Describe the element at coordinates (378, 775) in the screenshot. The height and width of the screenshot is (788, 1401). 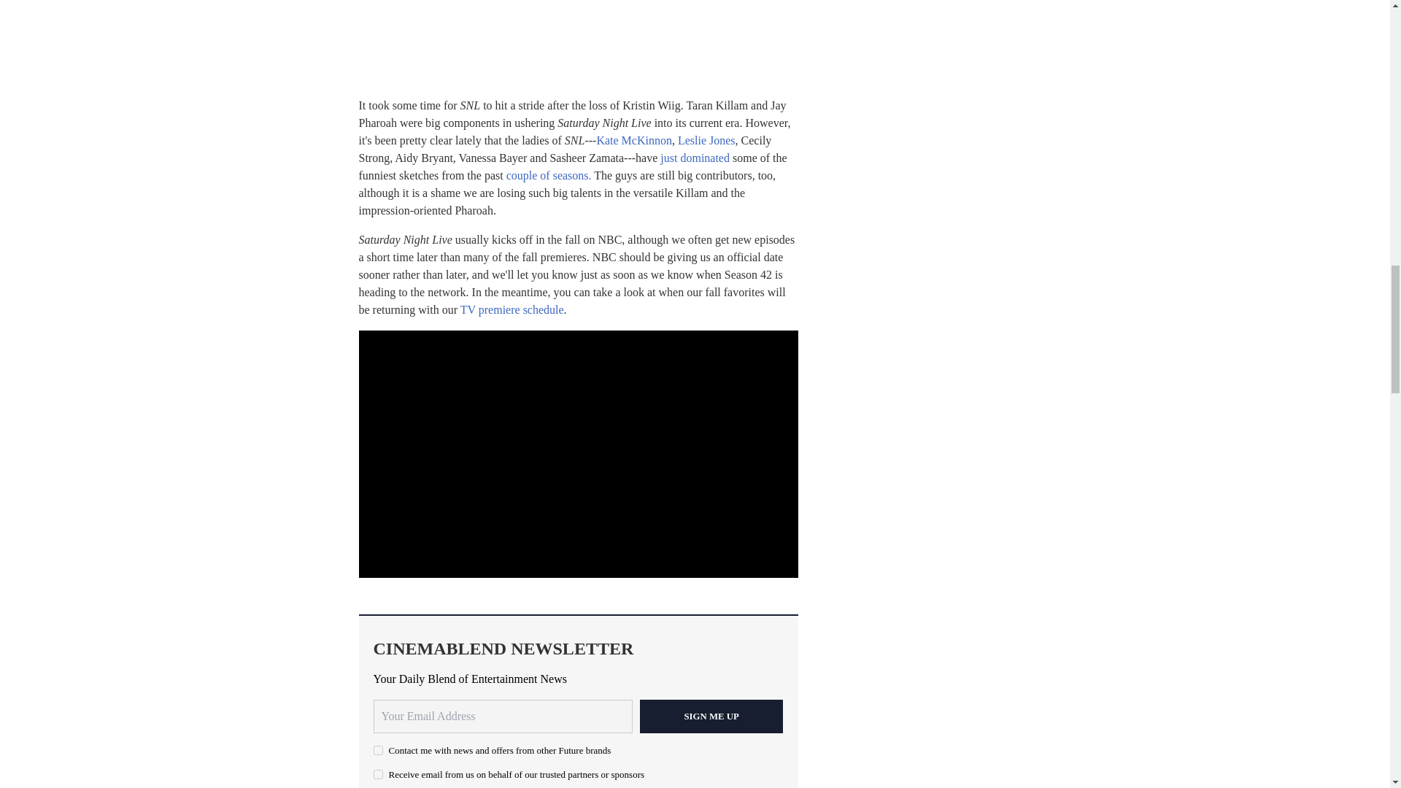
I see `on` at that location.